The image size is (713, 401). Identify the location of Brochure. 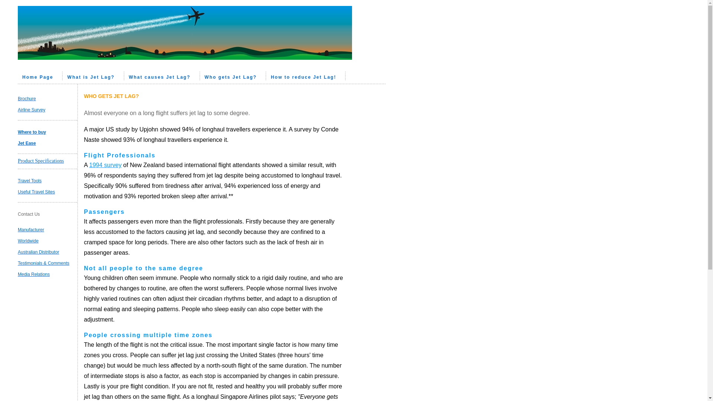
(27, 99).